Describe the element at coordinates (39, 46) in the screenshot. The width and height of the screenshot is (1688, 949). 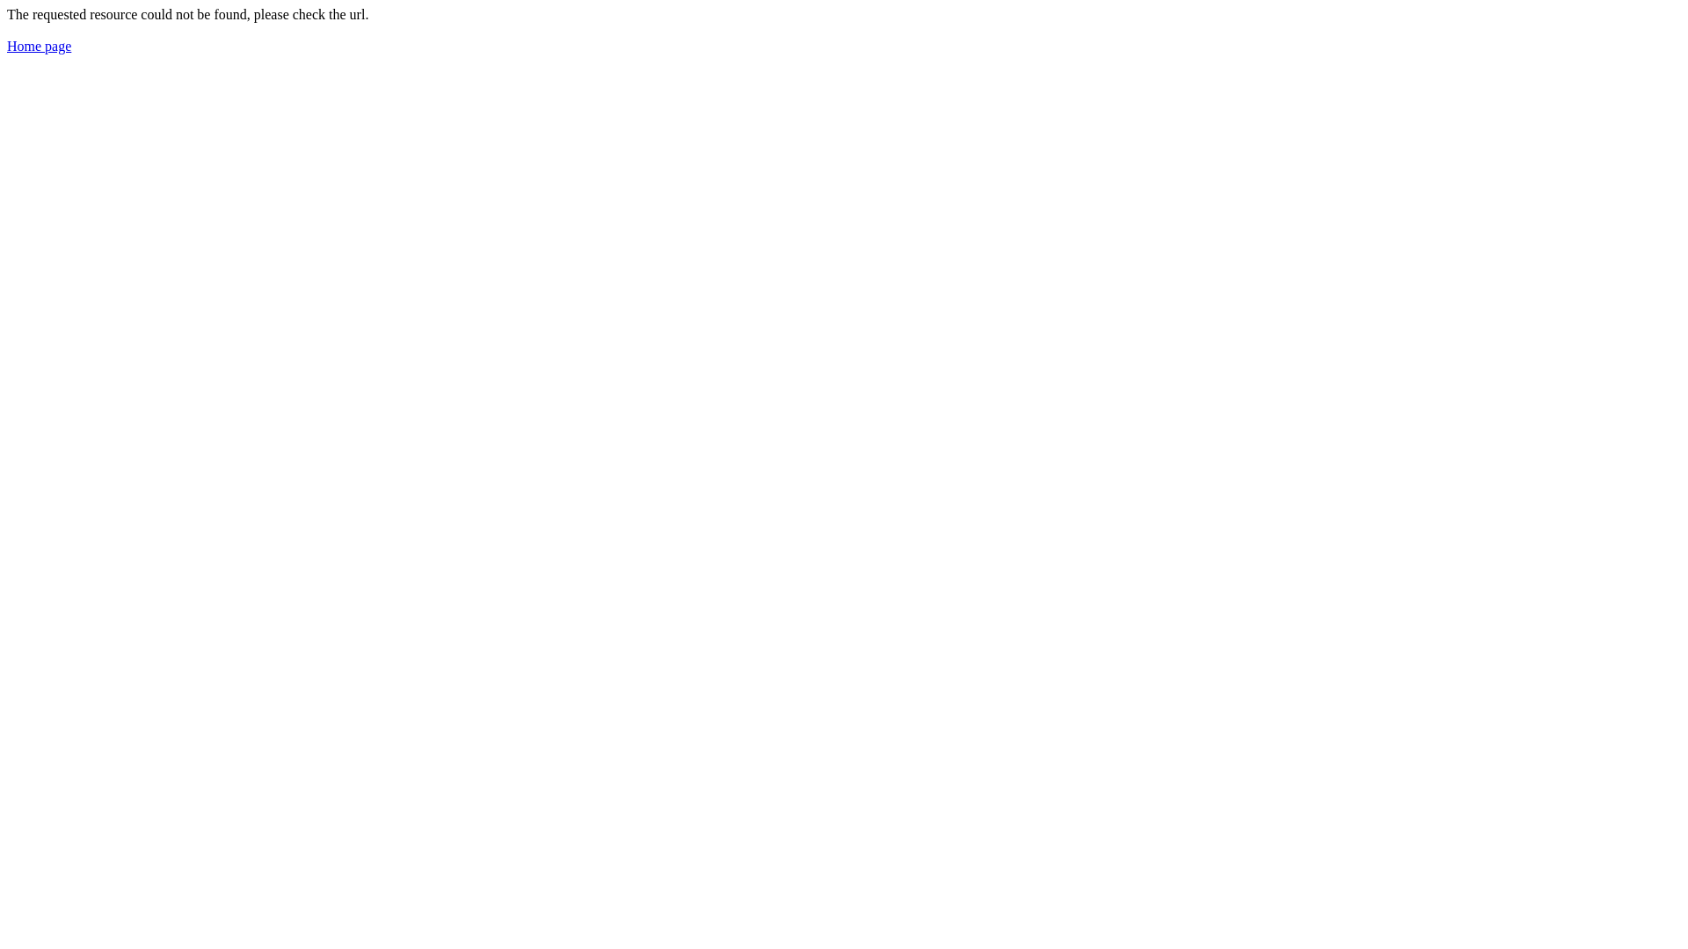
I see `Home page` at that location.